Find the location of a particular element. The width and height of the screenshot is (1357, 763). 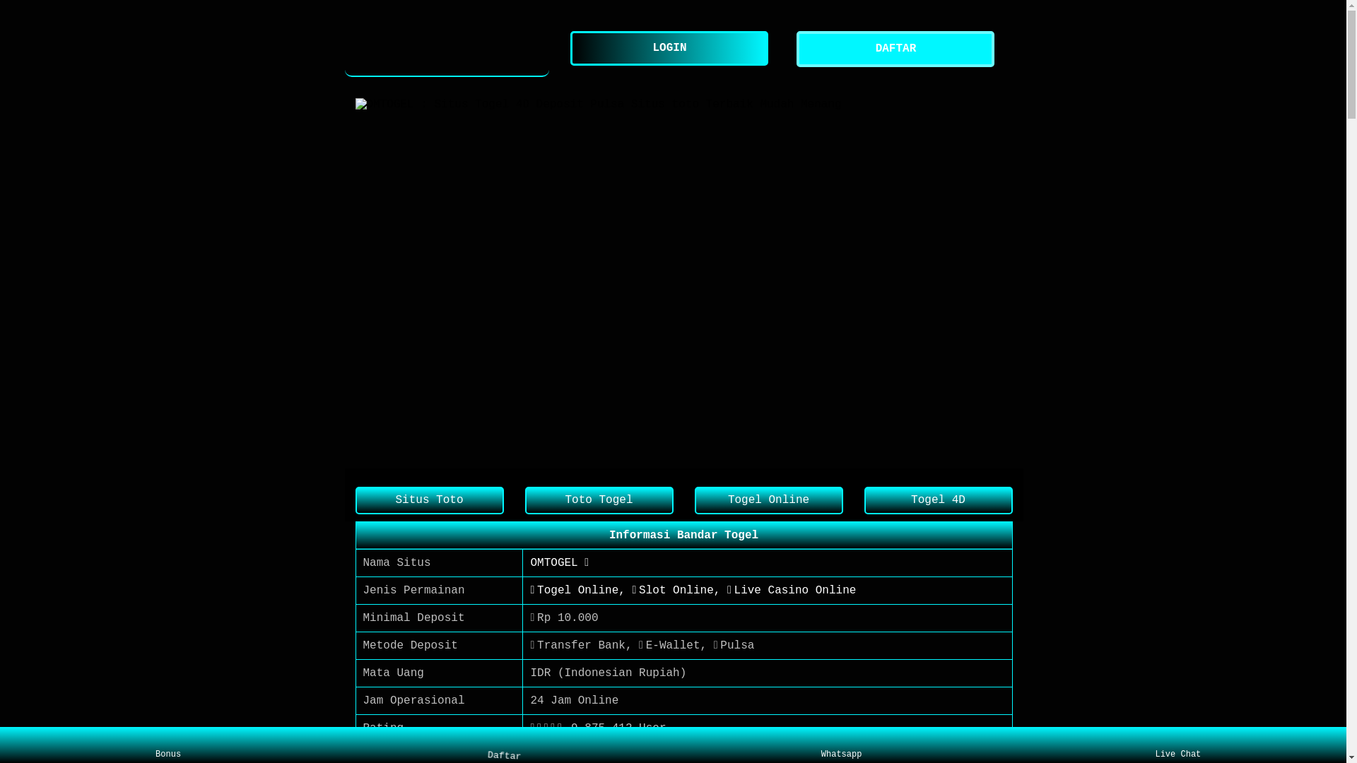

Previous item in carousel (1 of 1) is located at coordinates (366, 283).